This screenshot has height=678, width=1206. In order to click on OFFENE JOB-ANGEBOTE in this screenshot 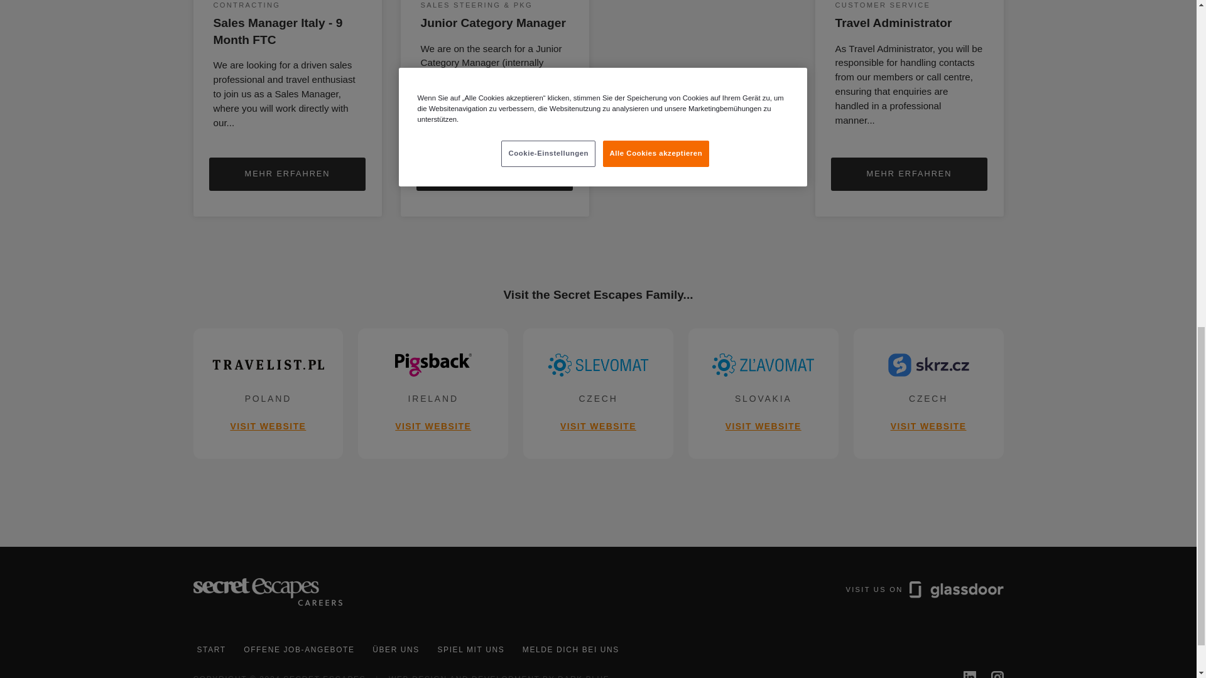, I will do `click(991, 674)`.